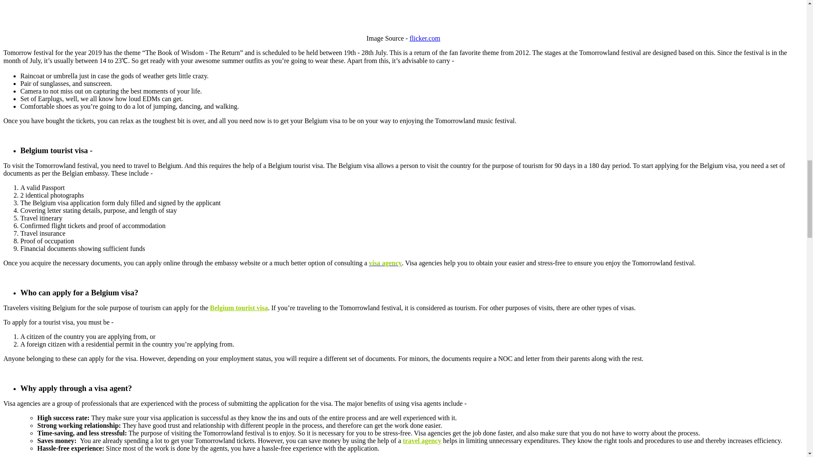 This screenshot has height=457, width=813. I want to click on tomorrow land, so click(424, 38).